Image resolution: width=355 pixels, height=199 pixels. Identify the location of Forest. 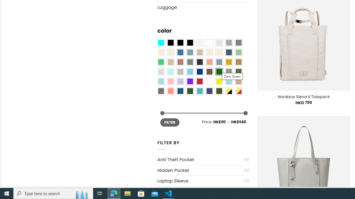
(190, 91).